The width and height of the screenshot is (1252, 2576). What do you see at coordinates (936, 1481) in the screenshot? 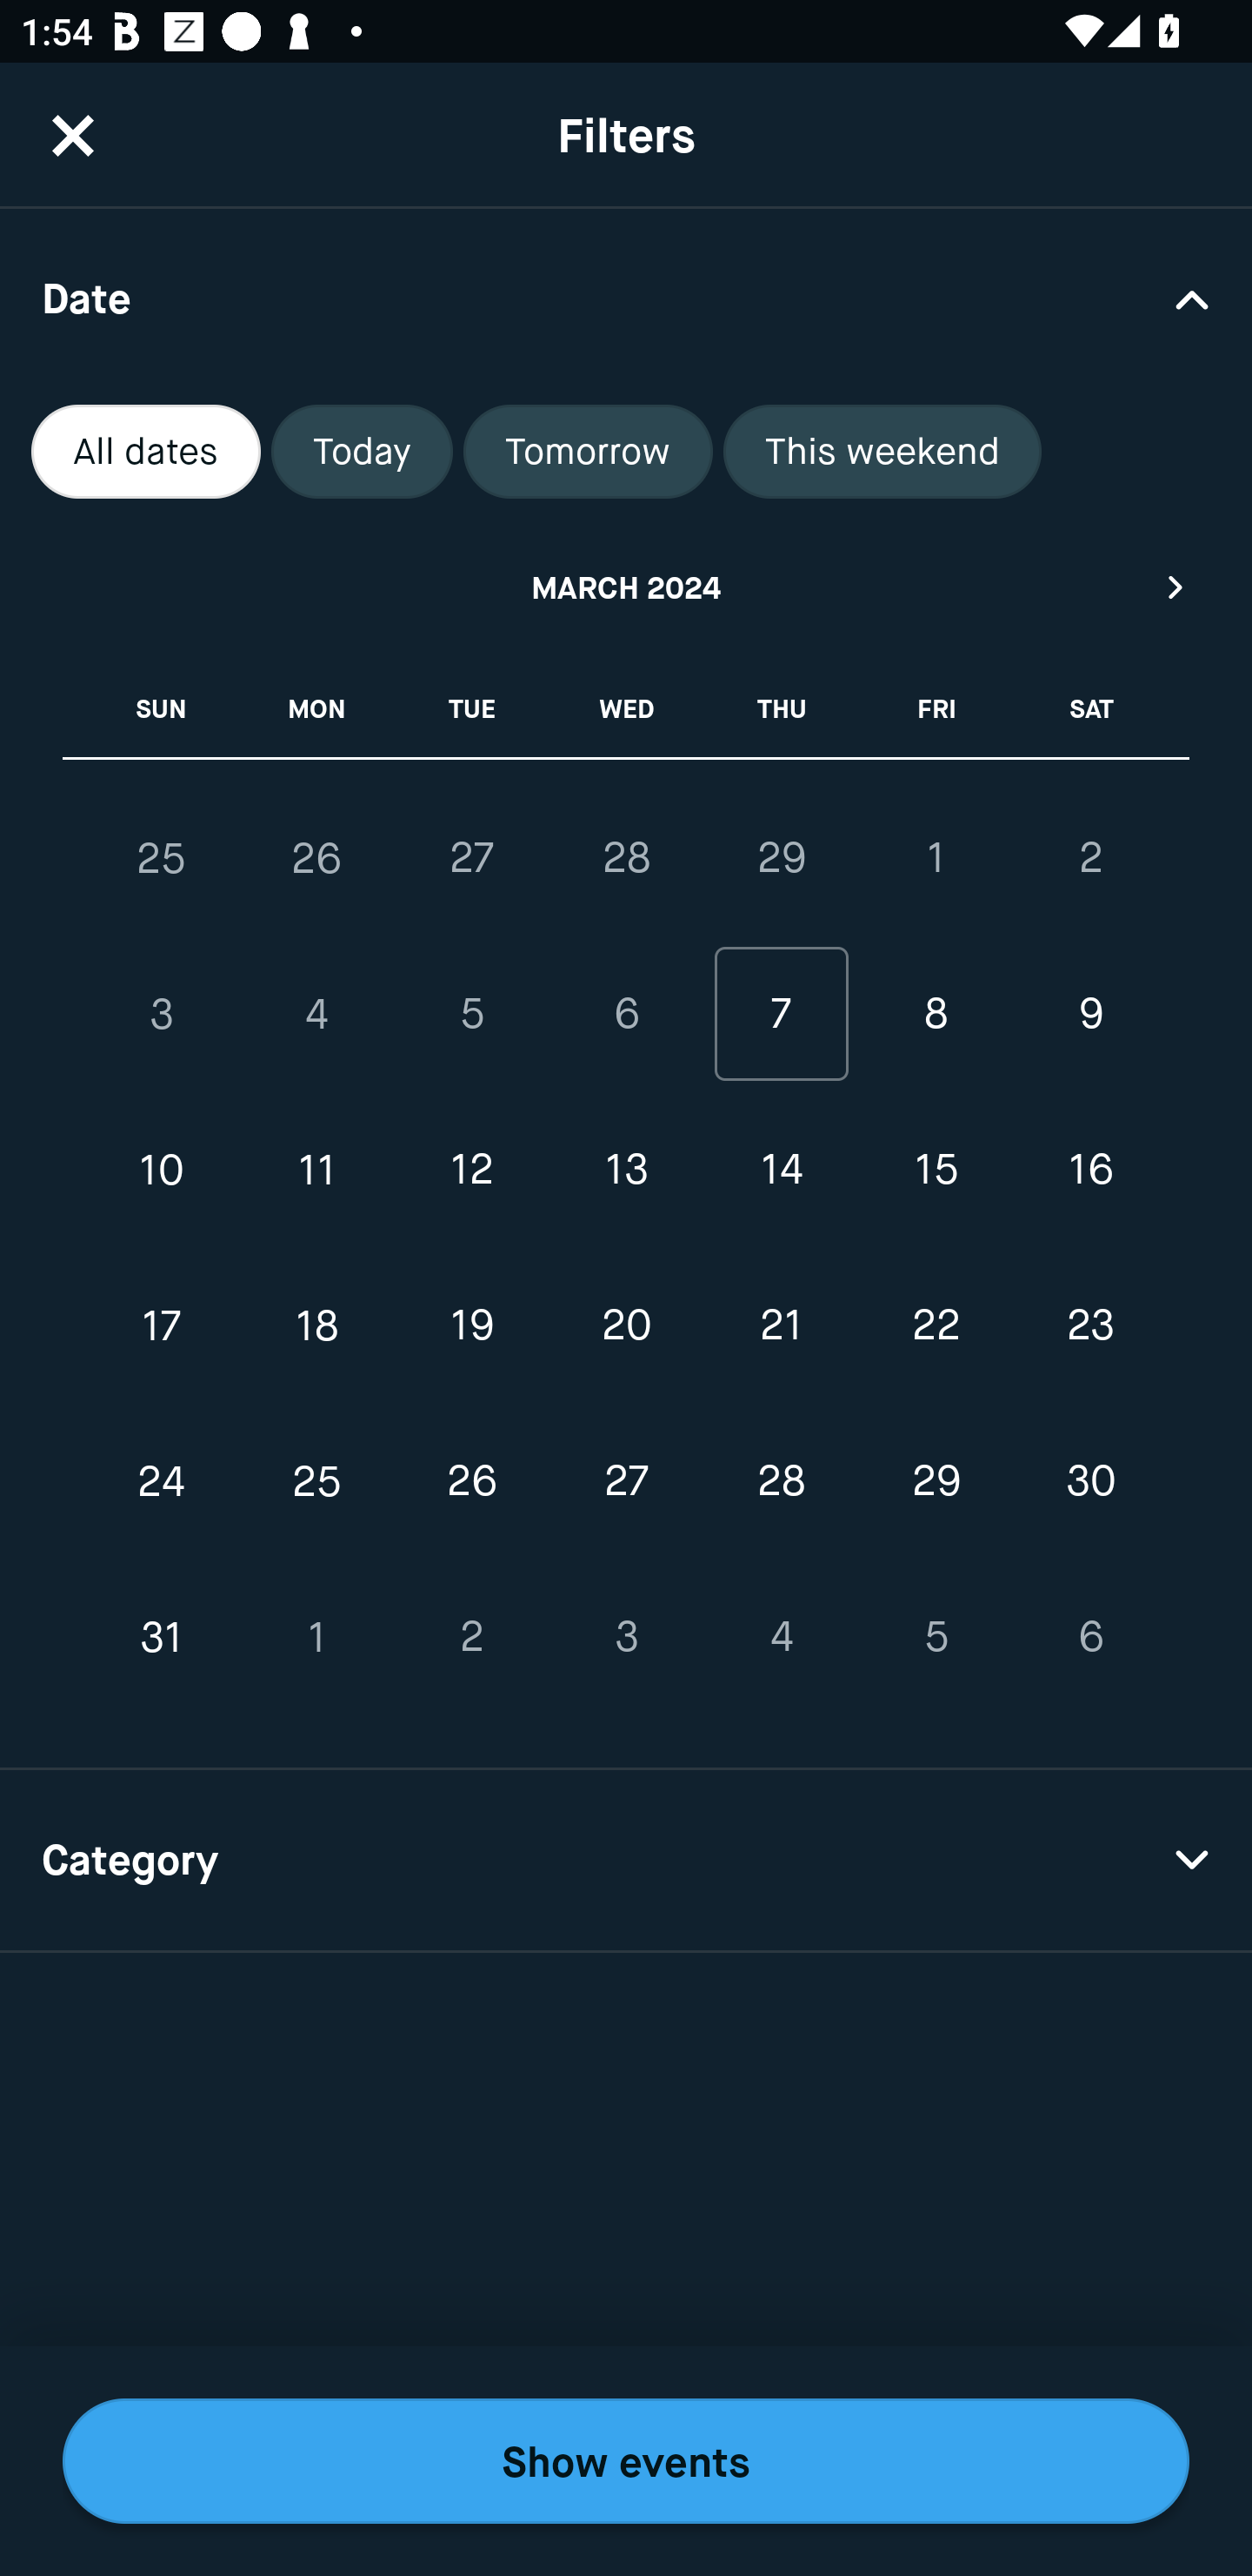
I see `29` at bounding box center [936, 1481].